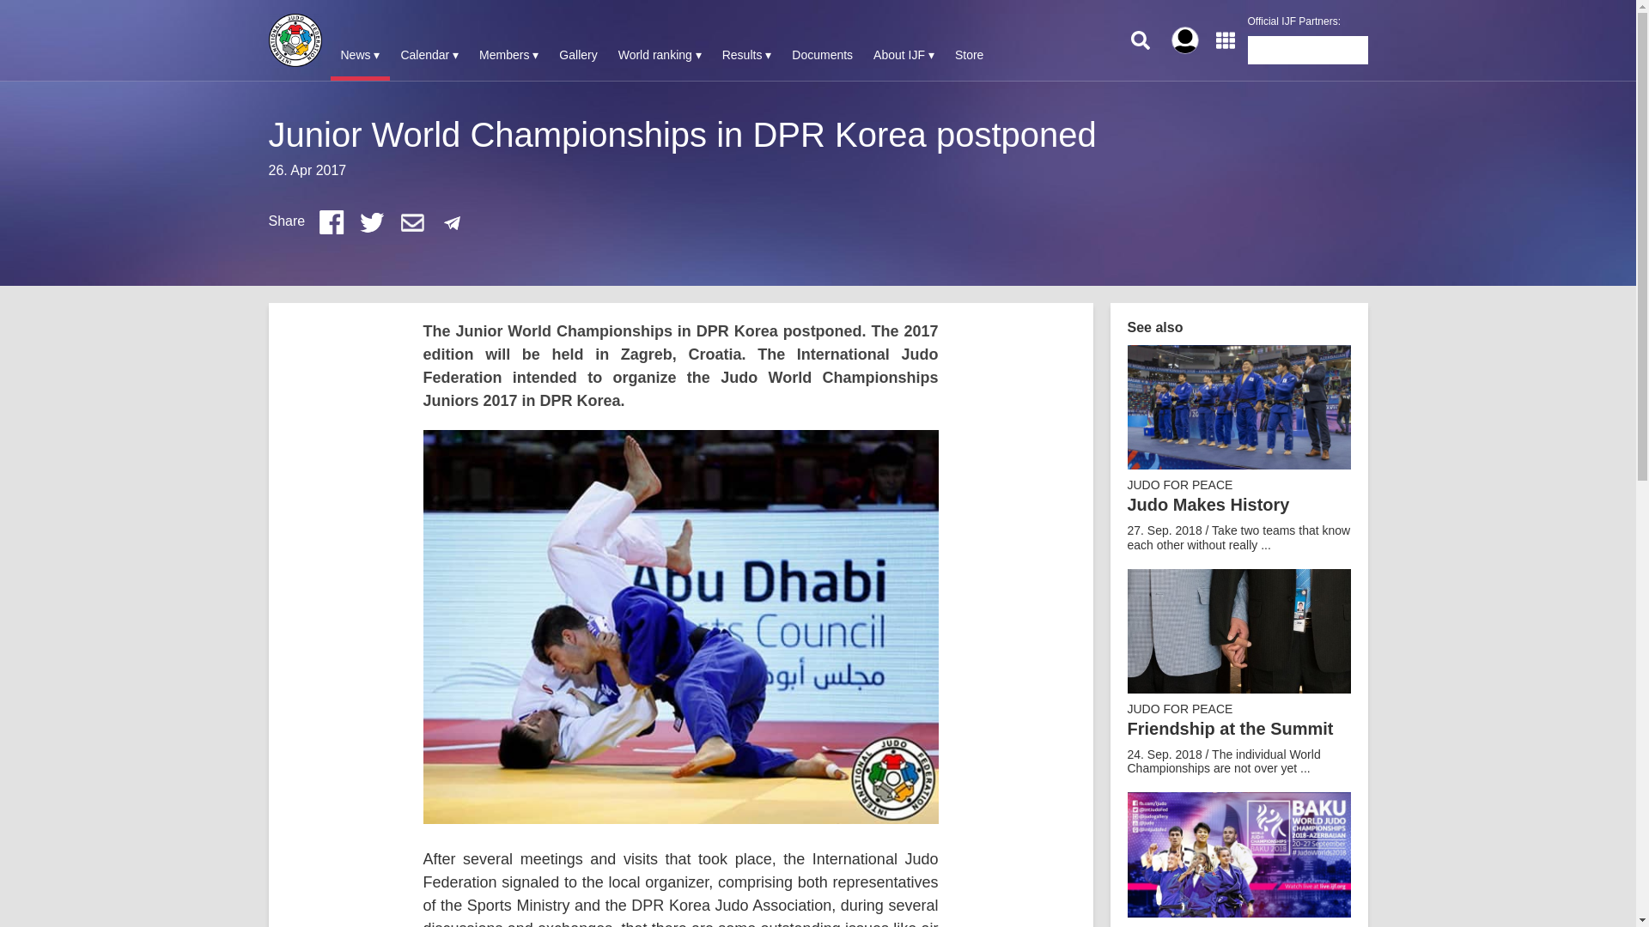 The height and width of the screenshot is (927, 1649). Describe the element at coordinates (969, 55) in the screenshot. I see `Store` at that location.